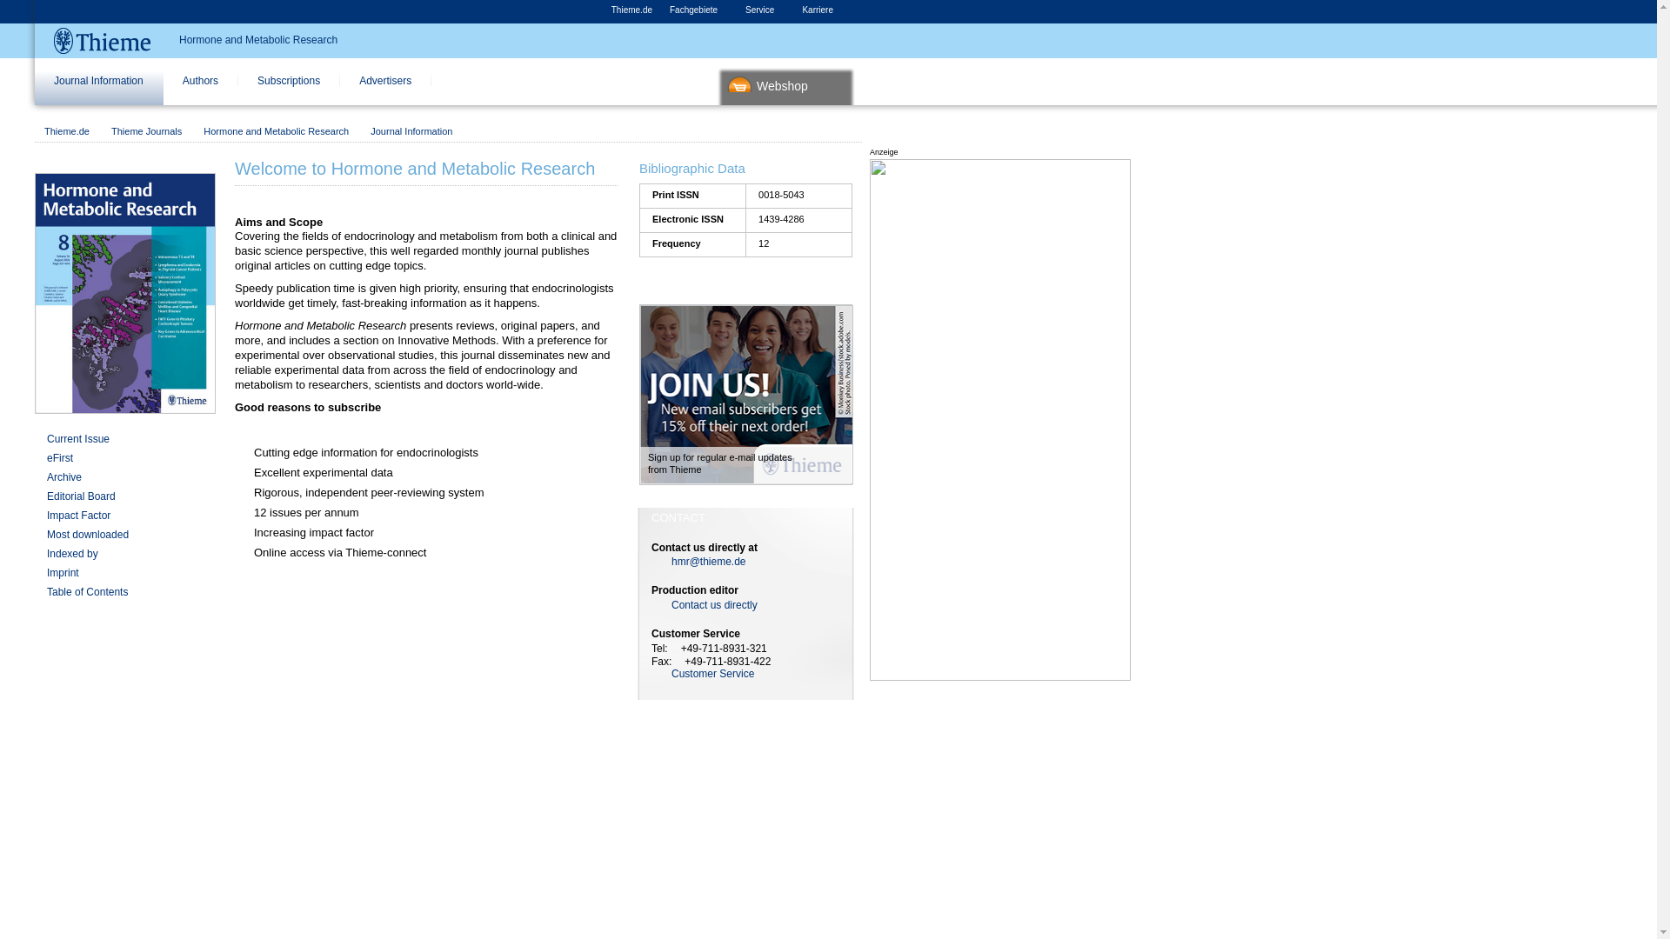 The width and height of the screenshot is (1670, 939). I want to click on Authors, so click(201, 87).